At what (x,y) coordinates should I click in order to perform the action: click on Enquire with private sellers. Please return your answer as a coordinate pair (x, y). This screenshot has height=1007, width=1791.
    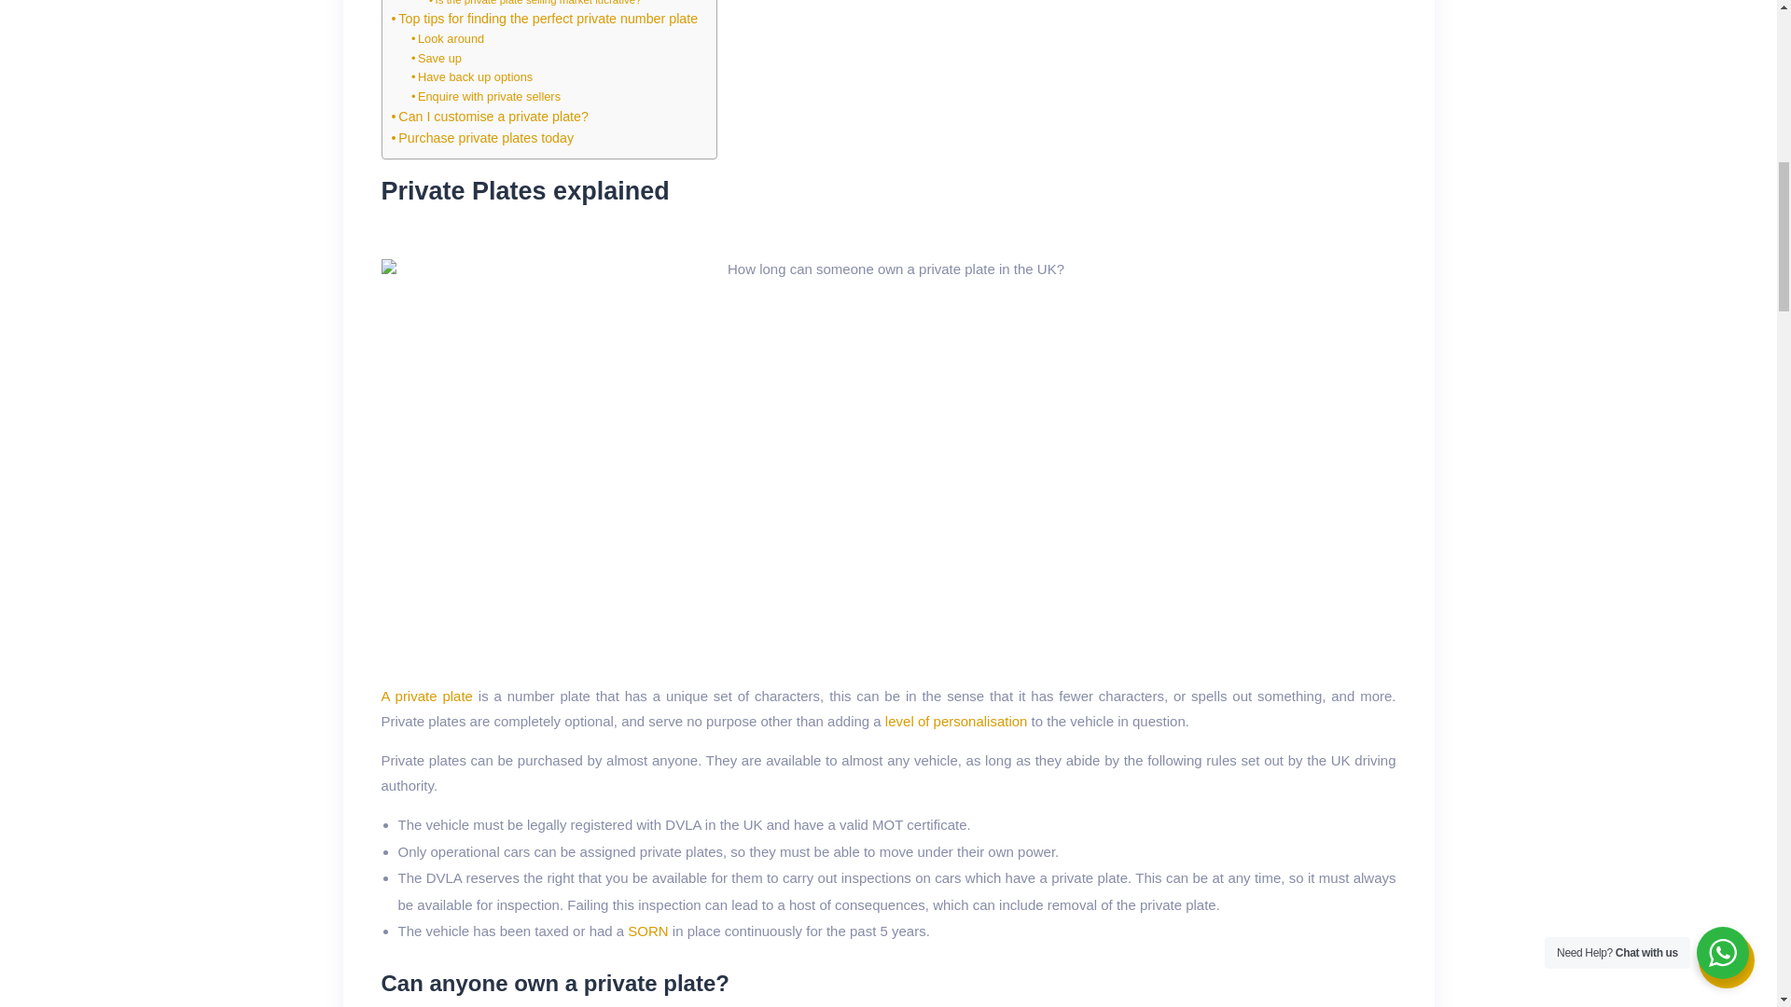
    Looking at the image, I should click on (485, 97).